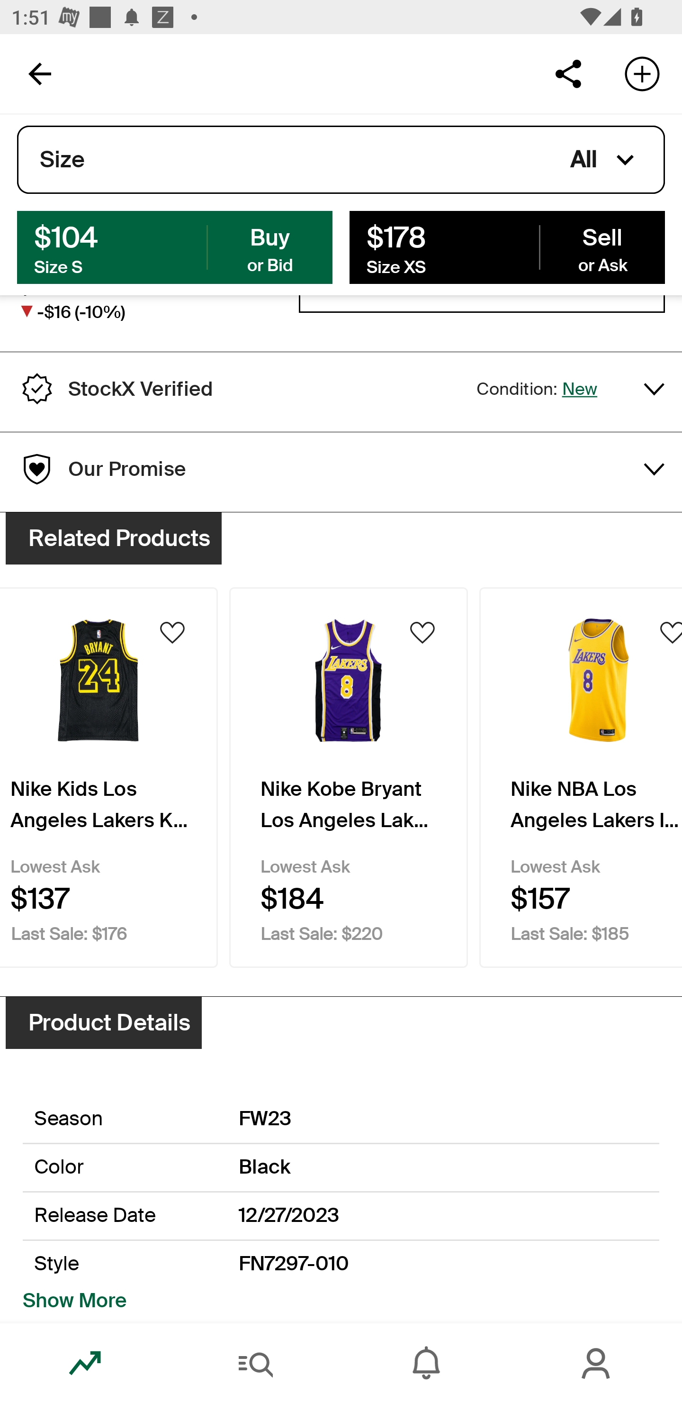 The image size is (682, 1403). I want to click on Share, so click(568, 73).